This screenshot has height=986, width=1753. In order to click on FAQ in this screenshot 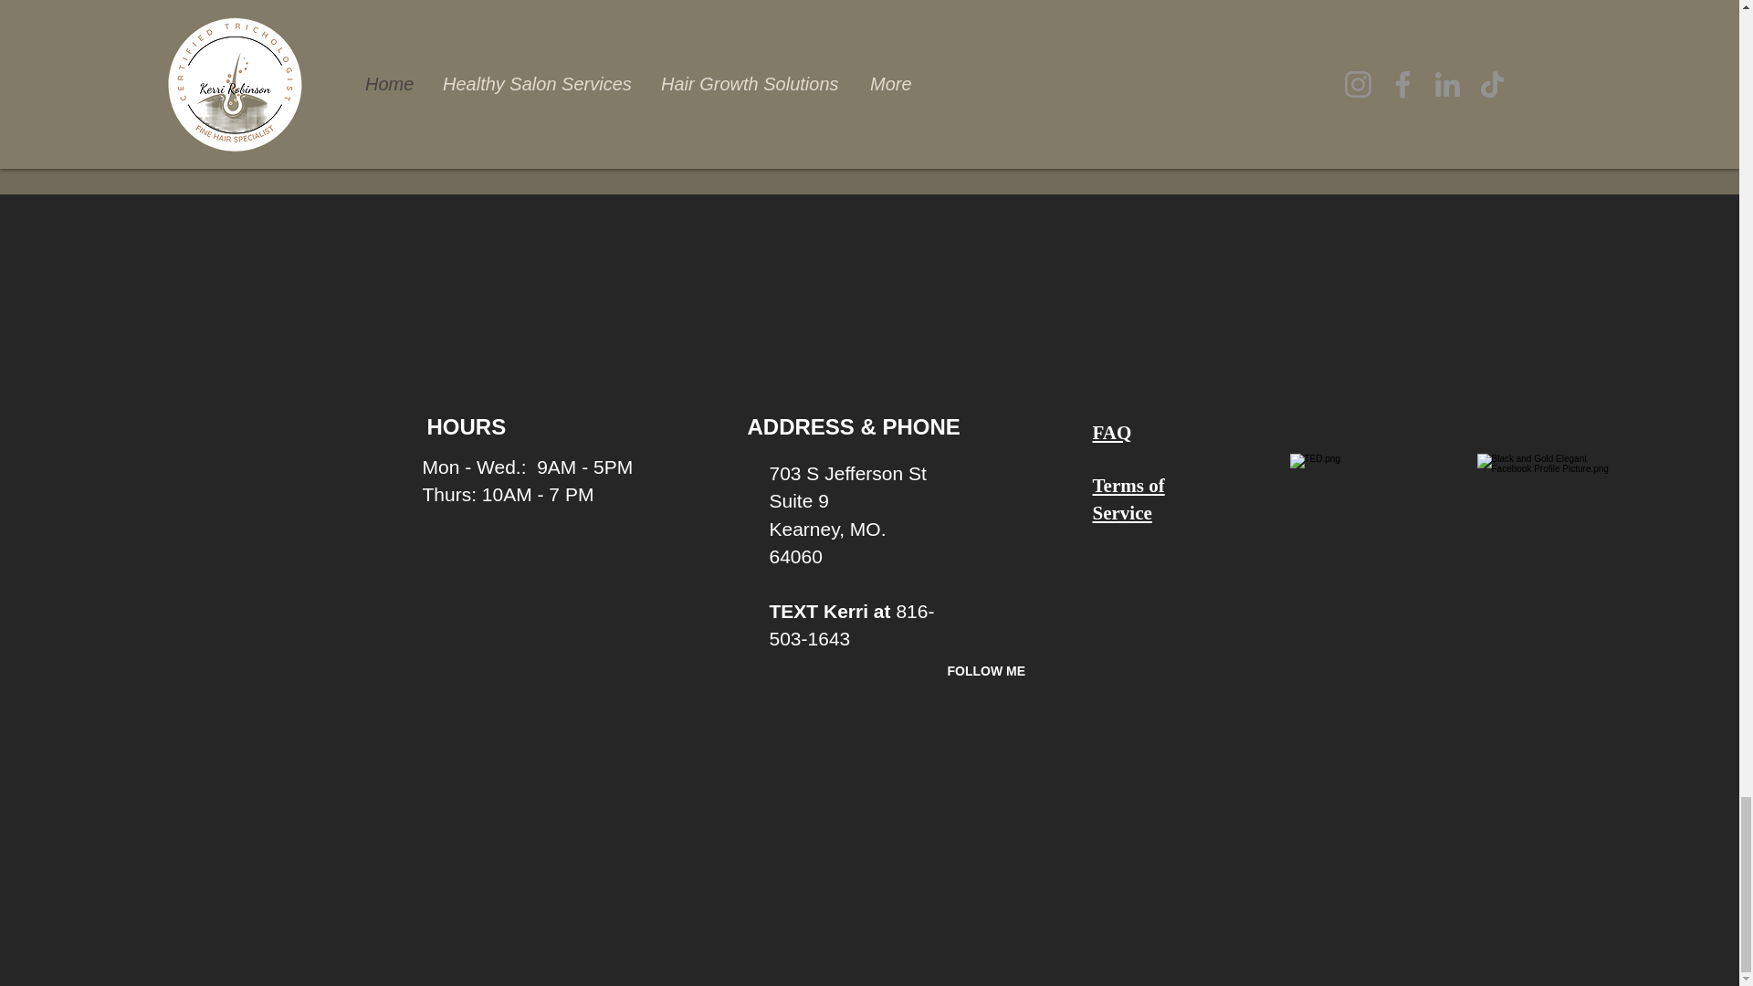, I will do `click(1111, 431)`.